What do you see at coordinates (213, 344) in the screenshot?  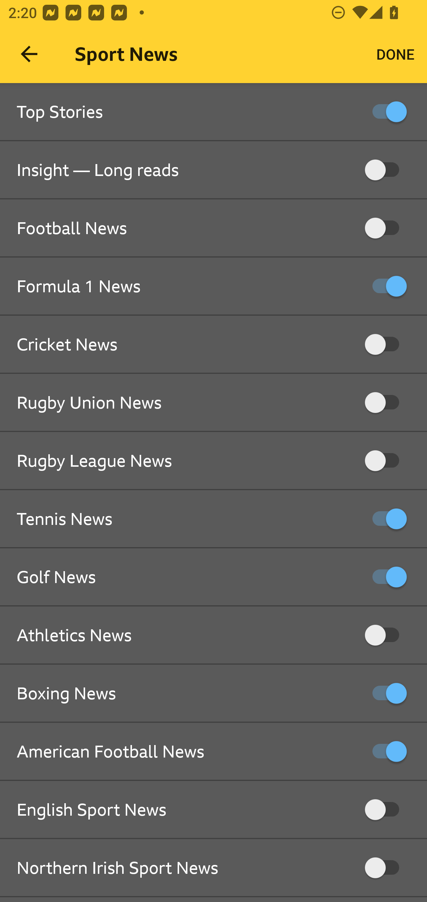 I see `Cricket News, OFF, Switch Cricket News` at bounding box center [213, 344].